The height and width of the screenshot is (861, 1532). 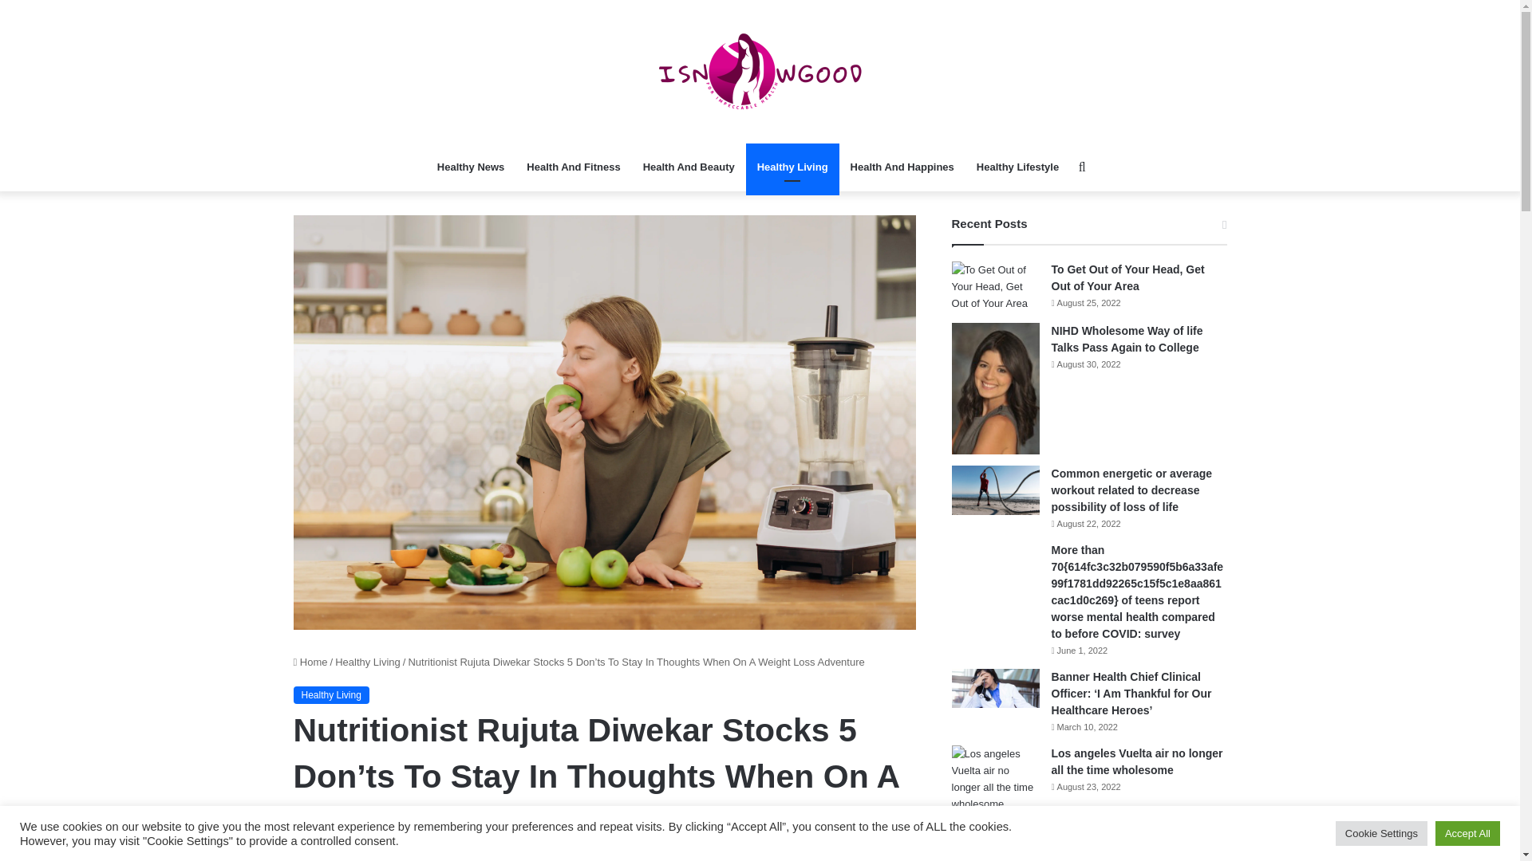 What do you see at coordinates (1127, 277) in the screenshot?
I see `To Get Out of Your Head, Get Out of Your Area` at bounding box center [1127, 277].